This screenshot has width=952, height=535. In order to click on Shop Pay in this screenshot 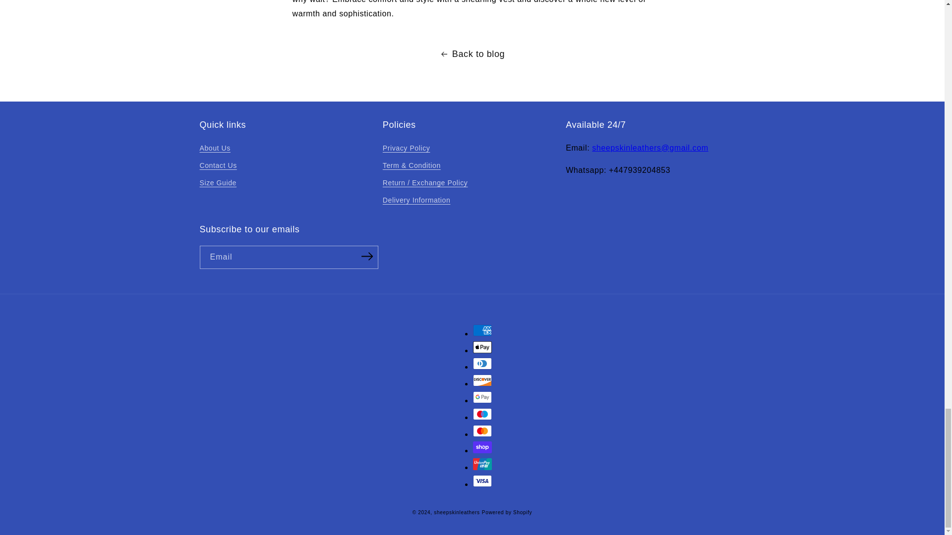, I will do `click(482, 447)`.